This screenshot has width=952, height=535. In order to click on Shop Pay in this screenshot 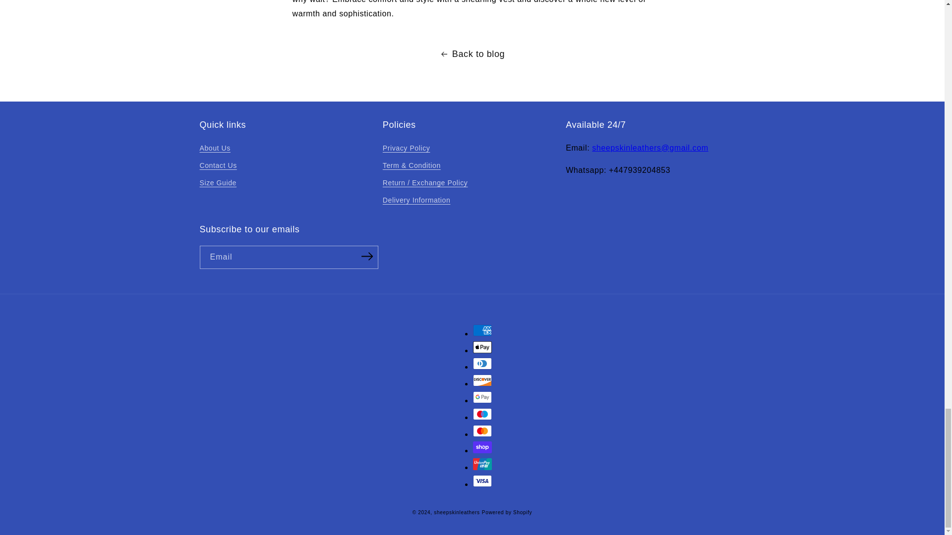, I will do `click(482, 447)`.